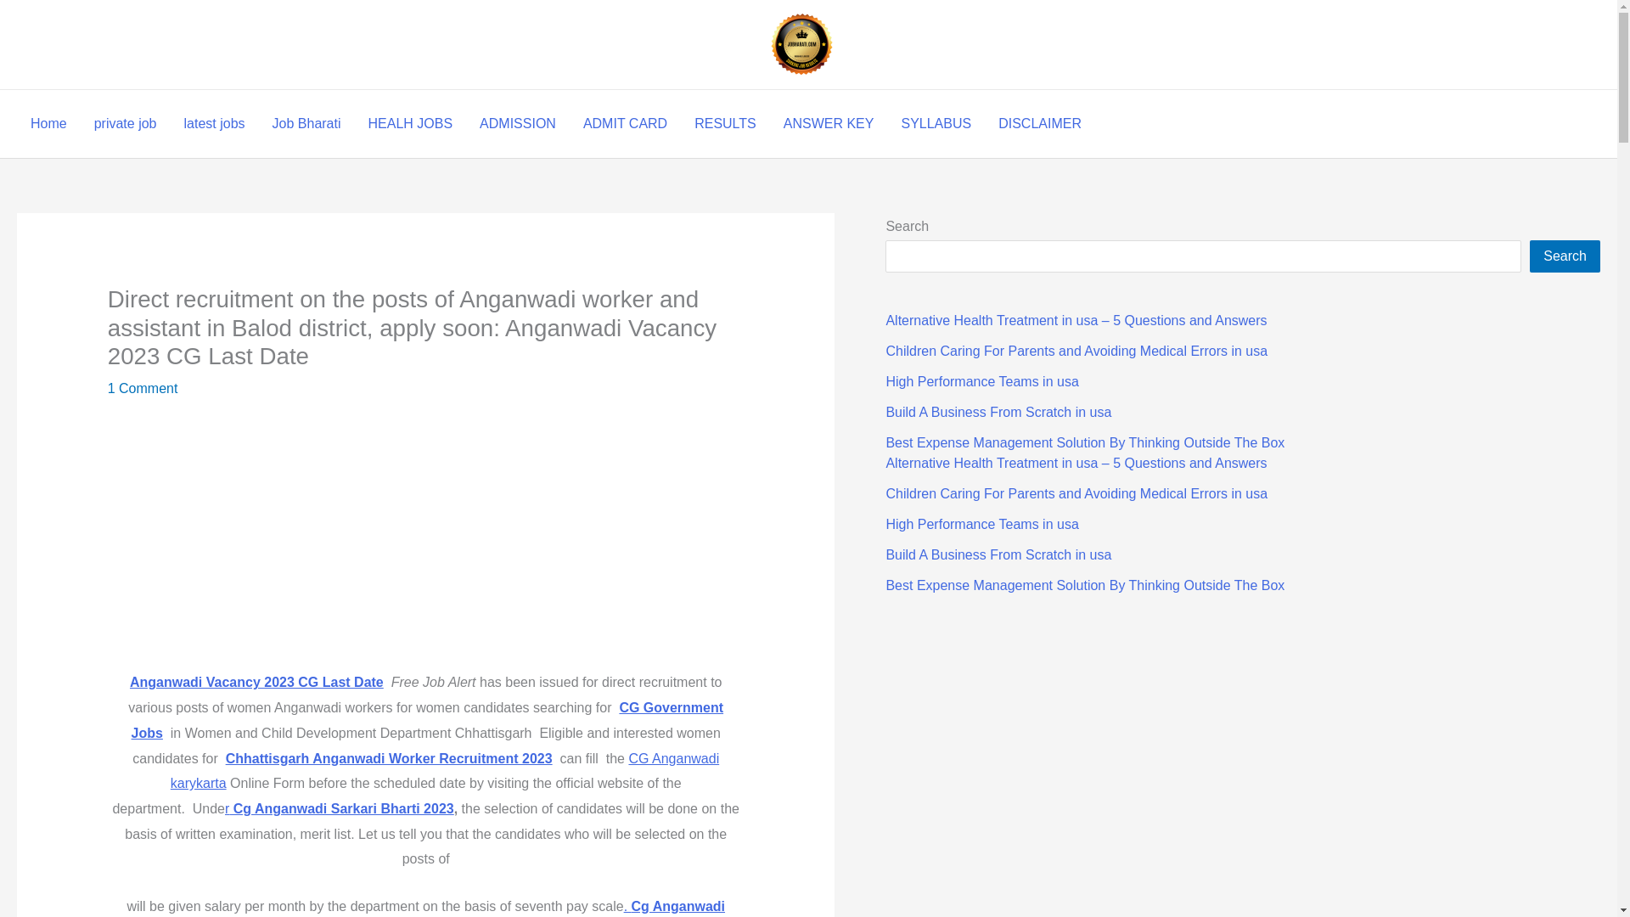  Describe the element at coordinates (936, 123) in the screenshot. I see `SYLLABUS` at that location.